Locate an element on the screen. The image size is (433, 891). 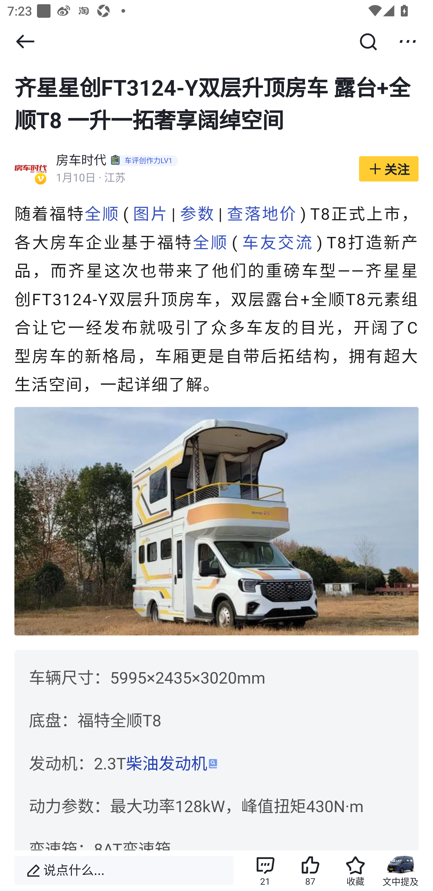
全顺 is located at coordinates (210, 243).